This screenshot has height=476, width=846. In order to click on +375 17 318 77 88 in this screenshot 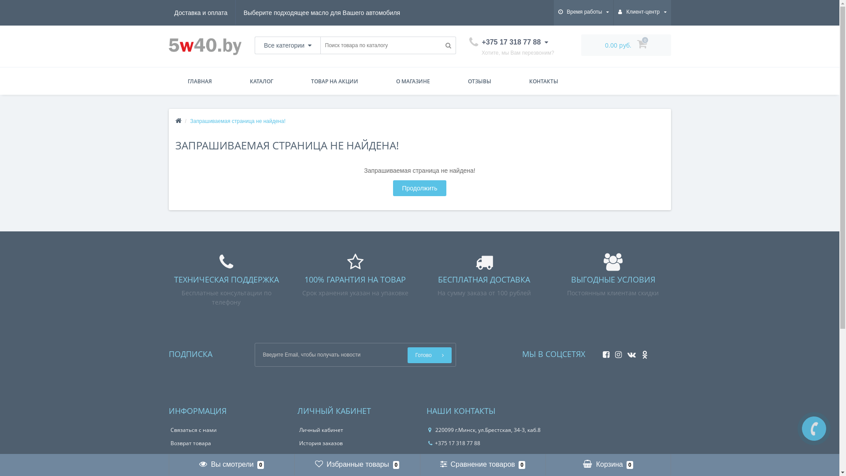, I will do `click(454, 443)`.